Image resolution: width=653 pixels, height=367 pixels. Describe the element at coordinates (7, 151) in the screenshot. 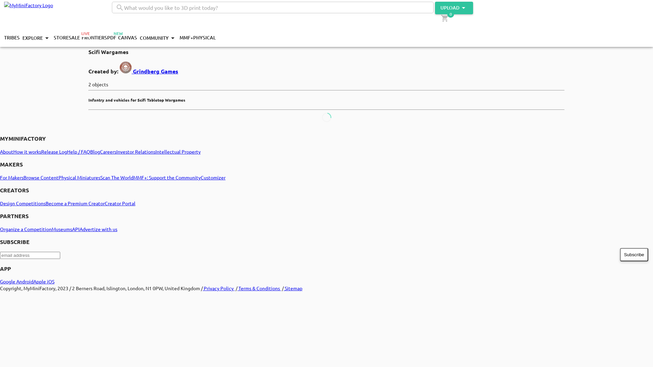

I see `About` at that location.